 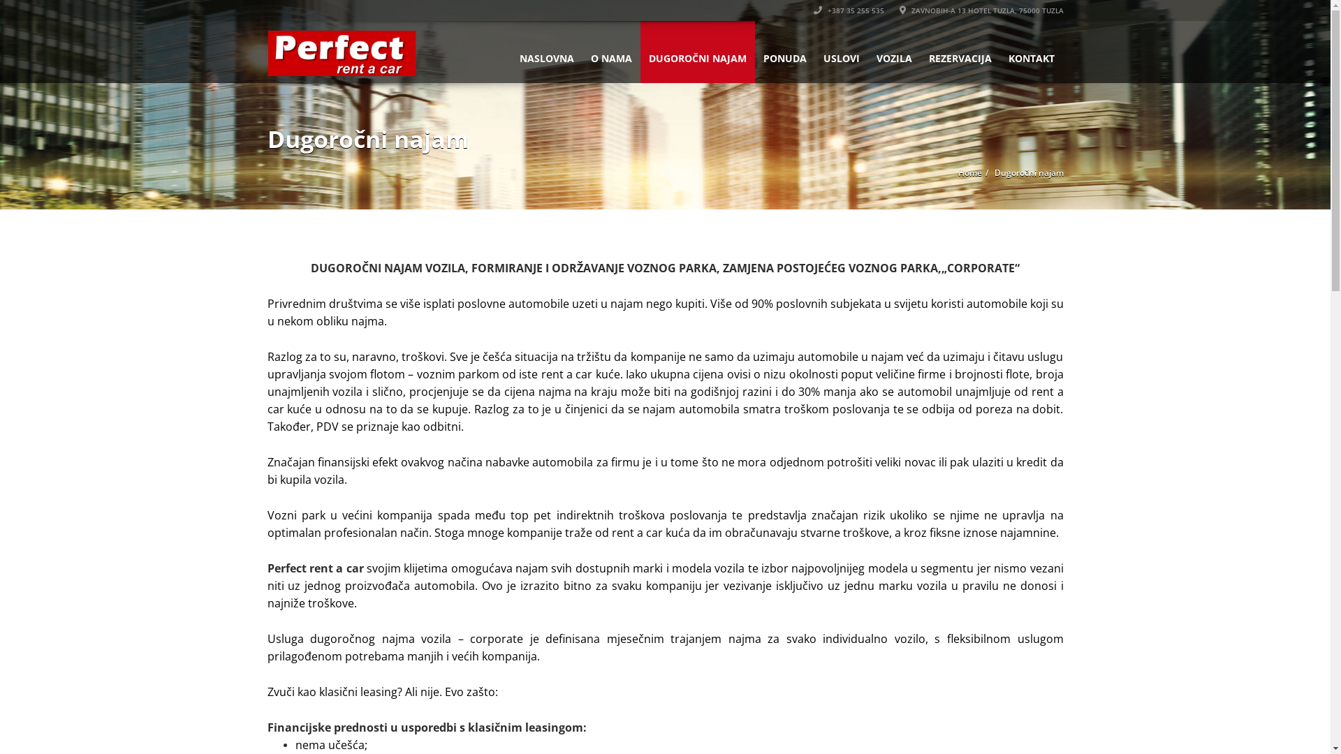 I want to click on VOZILA, so click(x=894, y=52).